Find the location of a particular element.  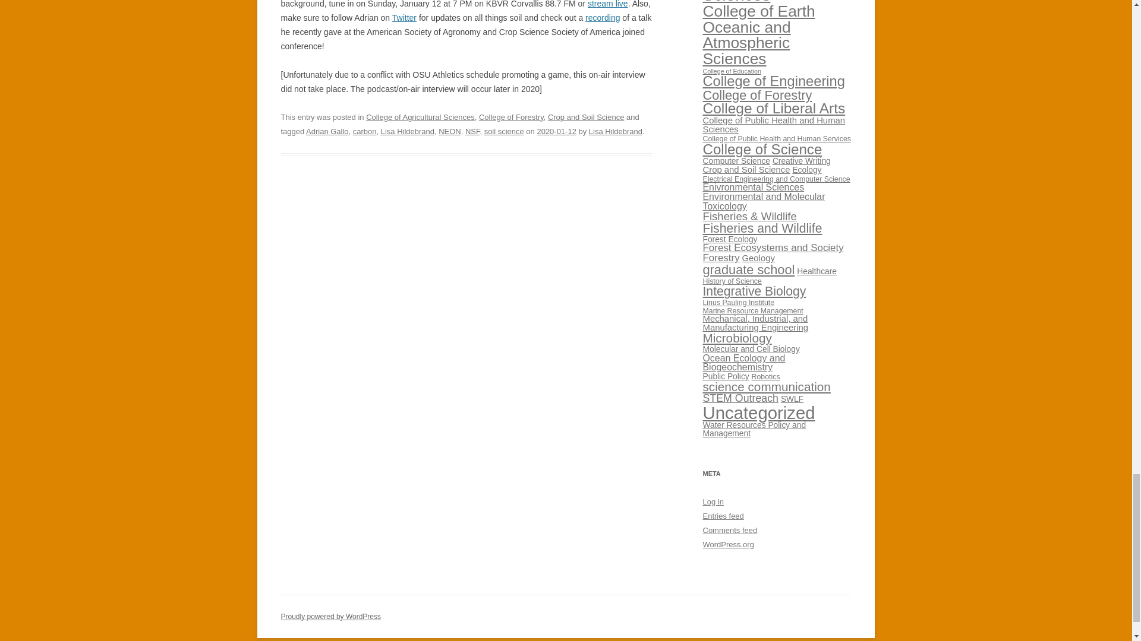

recording is located at coordinates (602, 17).